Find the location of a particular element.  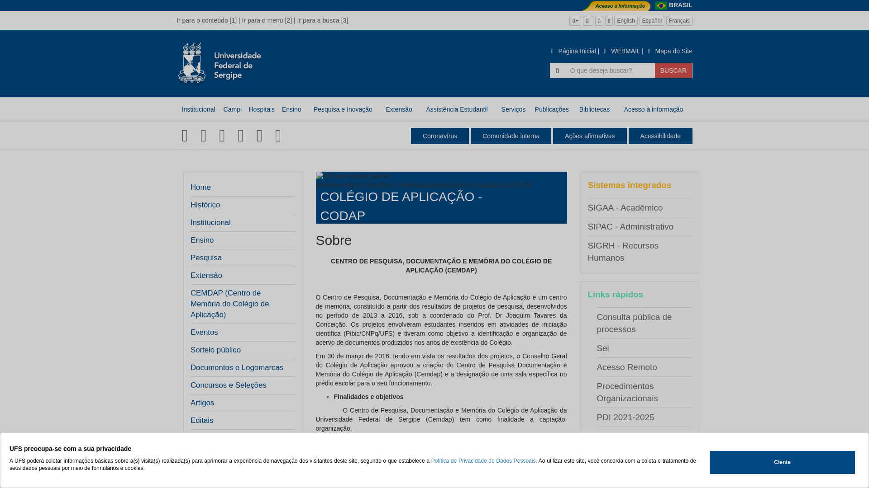

Mapa do Site is located at coordinates (669, 51).